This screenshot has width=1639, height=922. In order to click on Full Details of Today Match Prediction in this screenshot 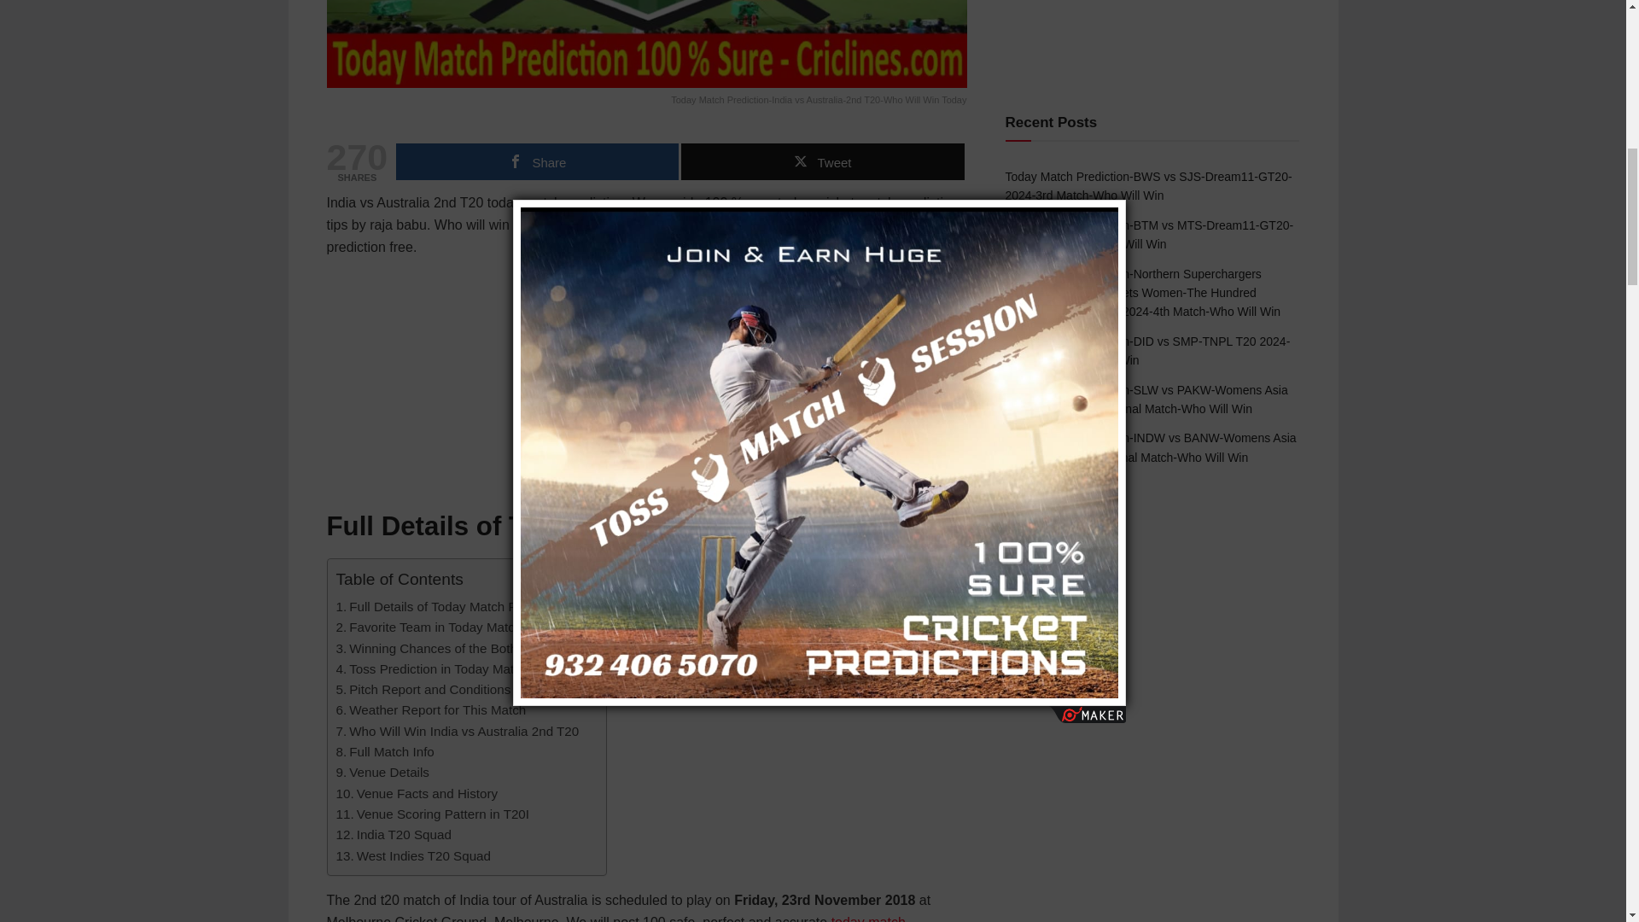, I will do `click(451, 606)`.